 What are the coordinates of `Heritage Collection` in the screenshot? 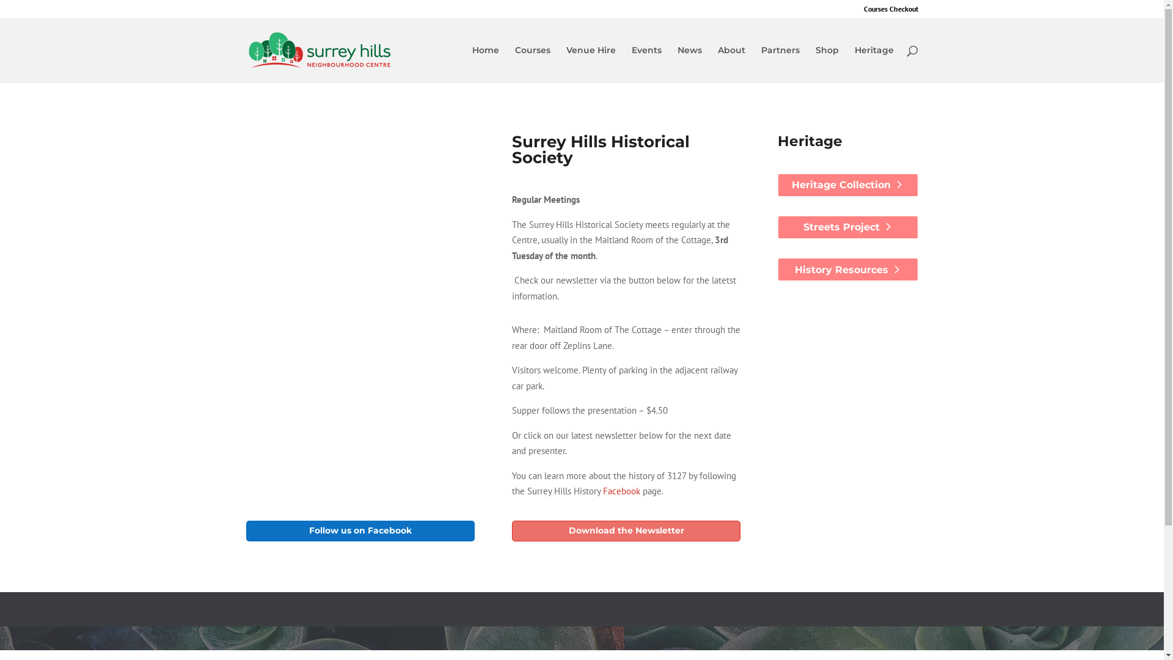 It's located at (848, 186).